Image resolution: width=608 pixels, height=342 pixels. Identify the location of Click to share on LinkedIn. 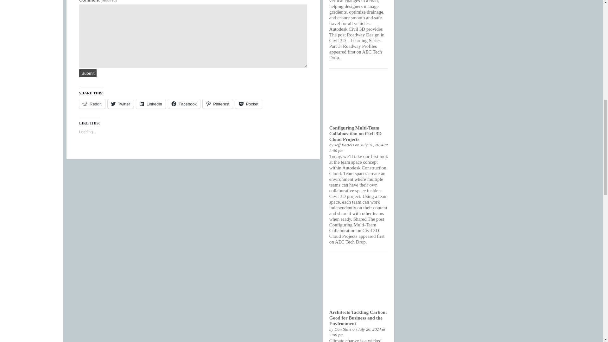
(151, 104).